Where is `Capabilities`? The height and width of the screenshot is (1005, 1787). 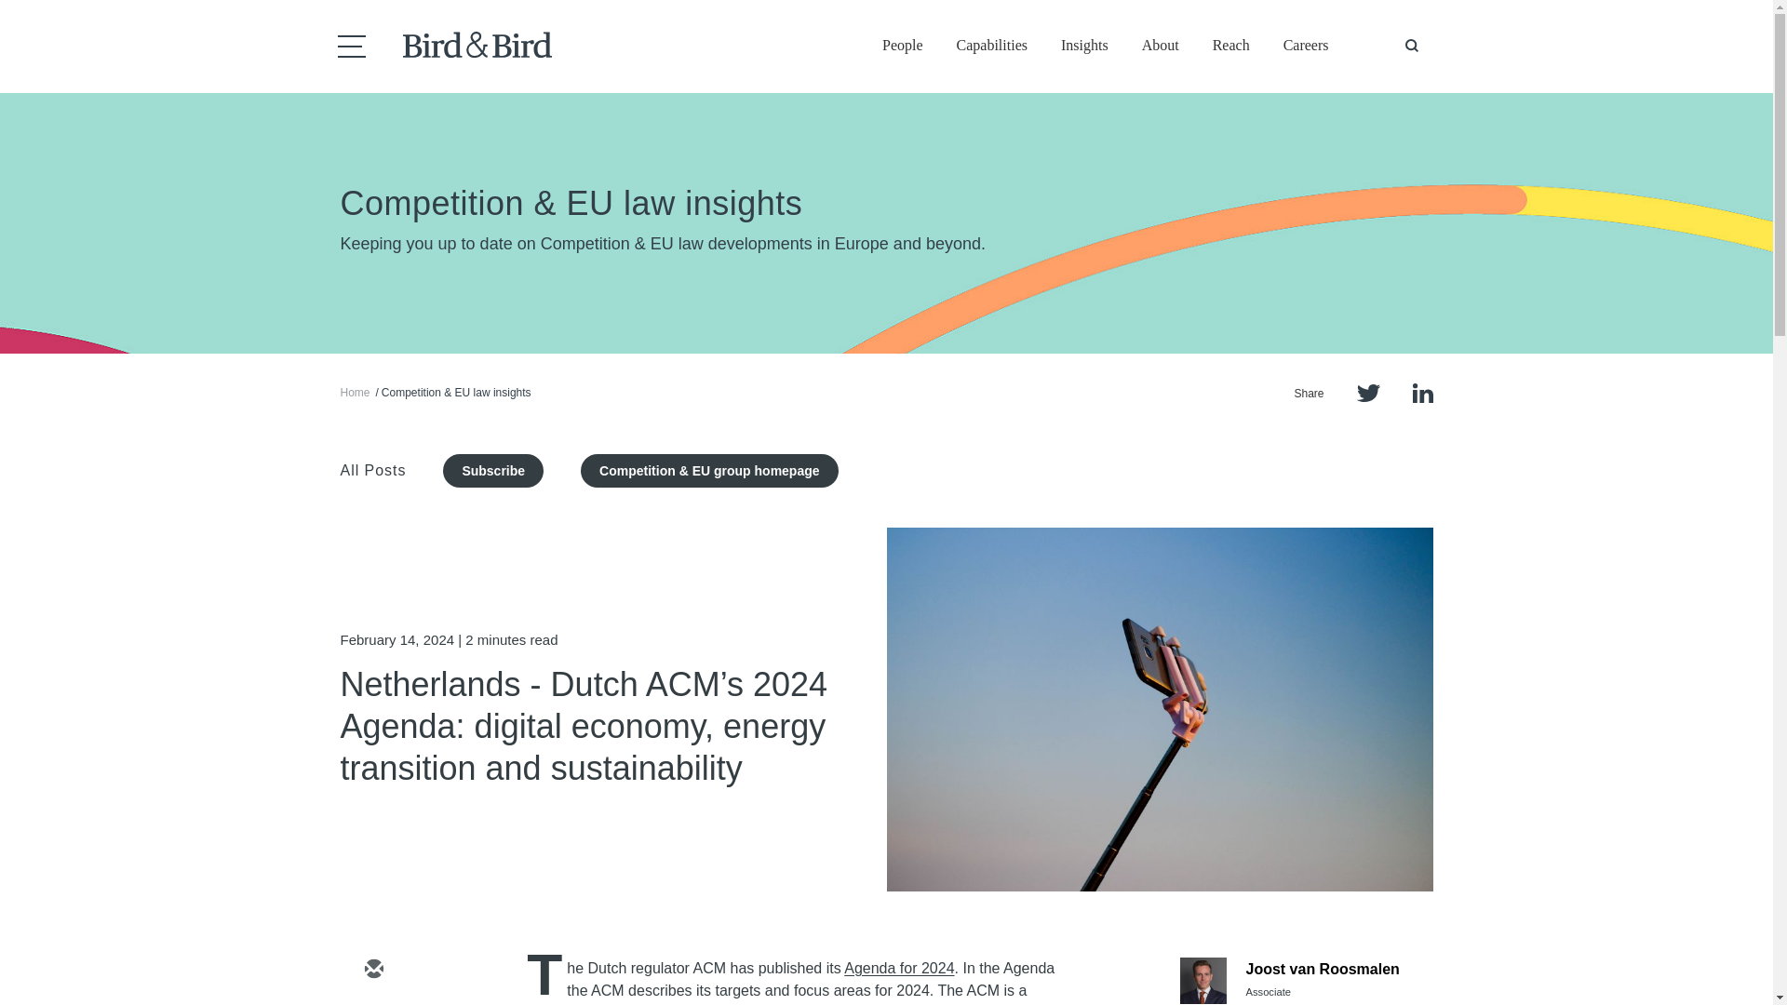 Capabilities is located at coordinates (992, 47).